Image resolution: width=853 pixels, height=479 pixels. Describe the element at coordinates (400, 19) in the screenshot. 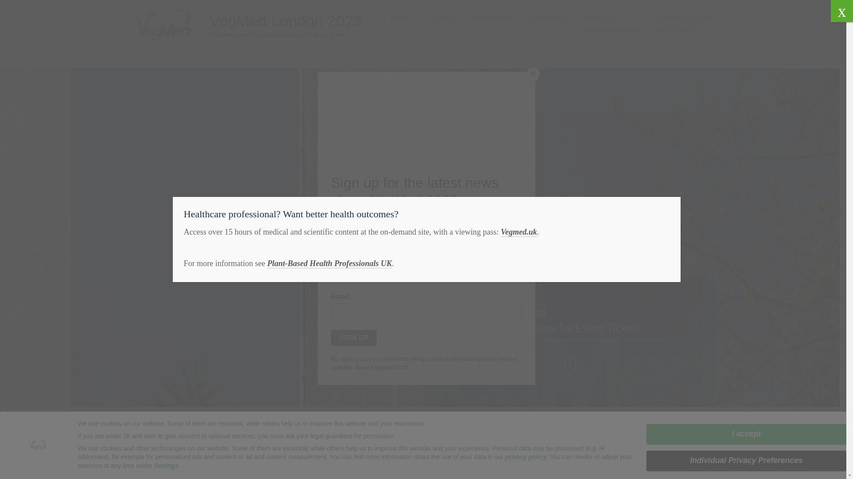

I see `Home` at that location.